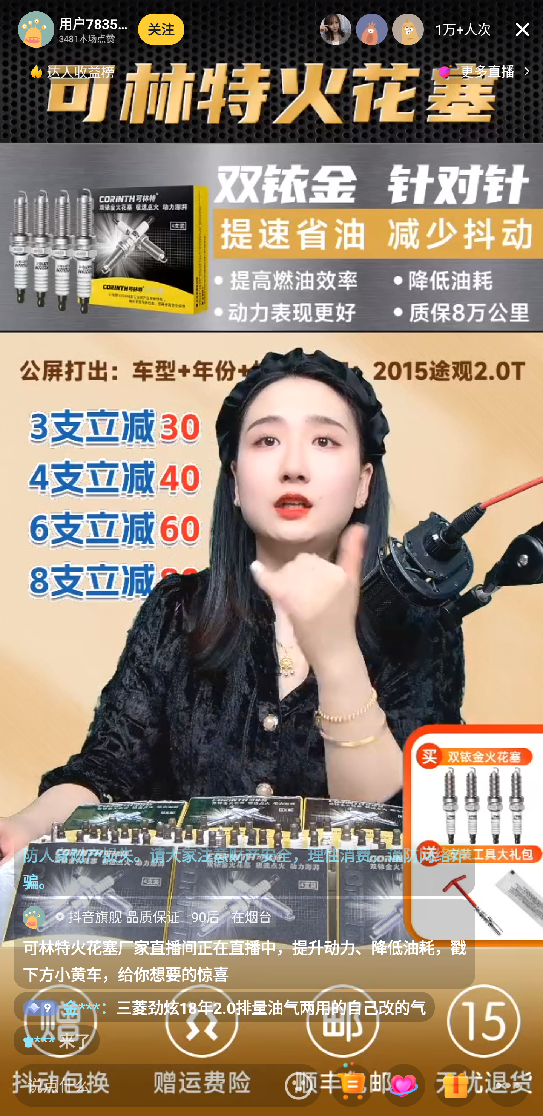 The height and width of the screenshot is (1116, 543). Describe the element at coordinates (57, 1040) in the screenshot. I see `♚*** 来了` at that location.